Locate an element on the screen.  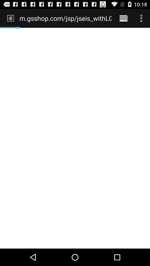
open item below the m gsshop com is located at coordinates (75, 138).